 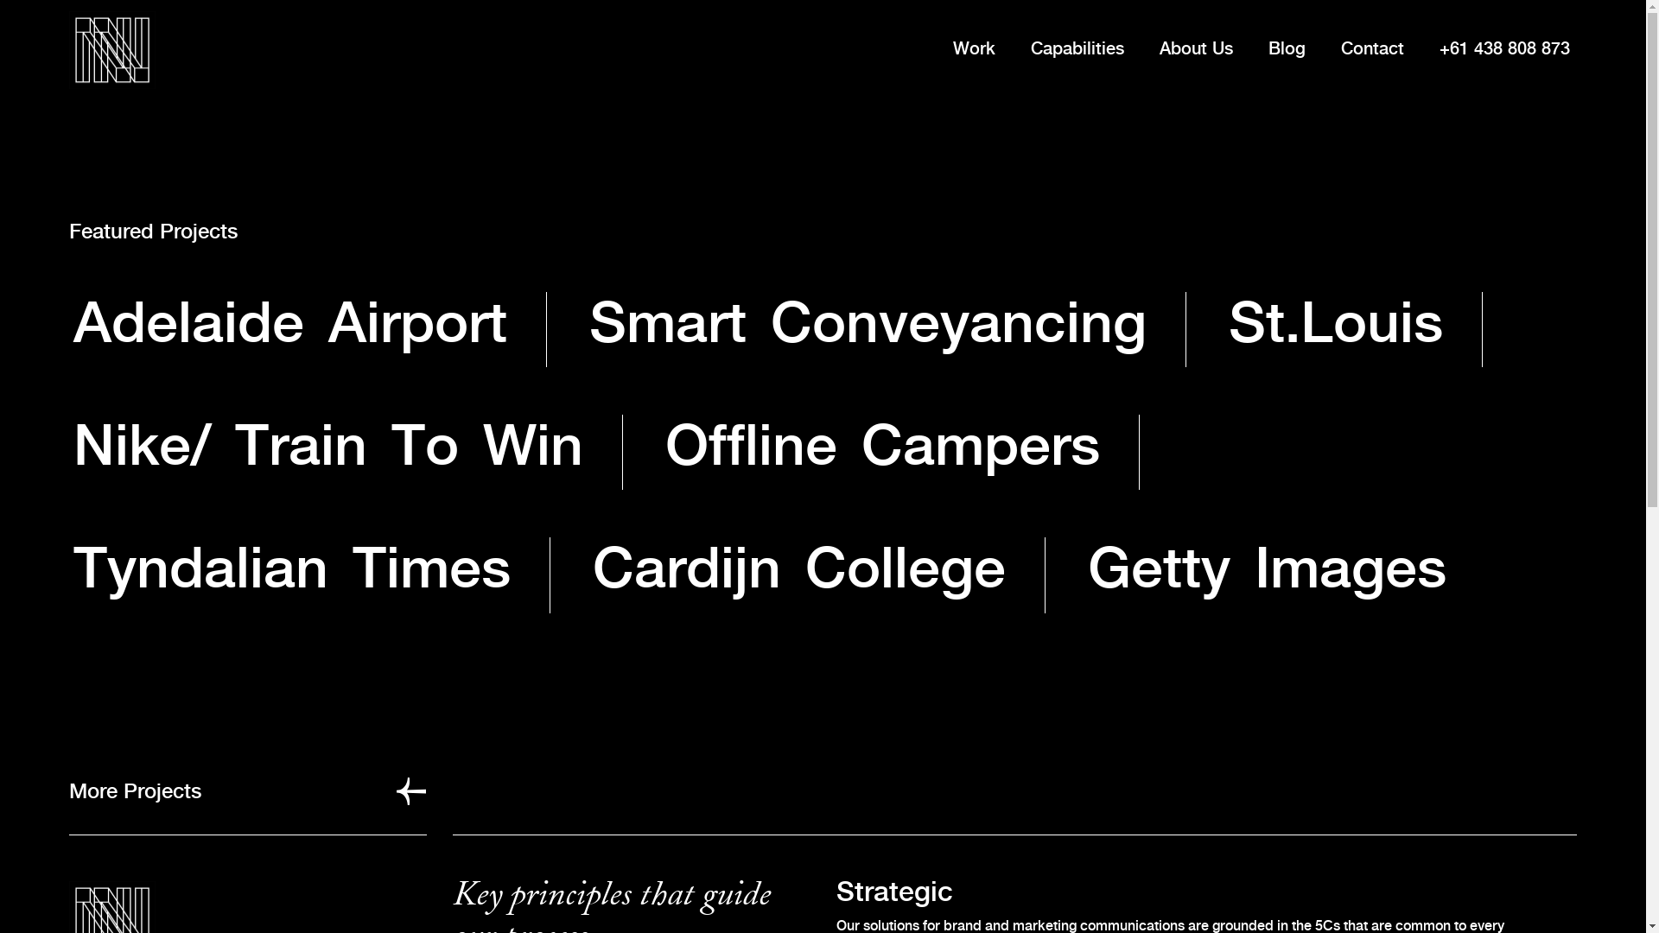 I want to click on Tyndalian Times, so click(x=292, y=572).